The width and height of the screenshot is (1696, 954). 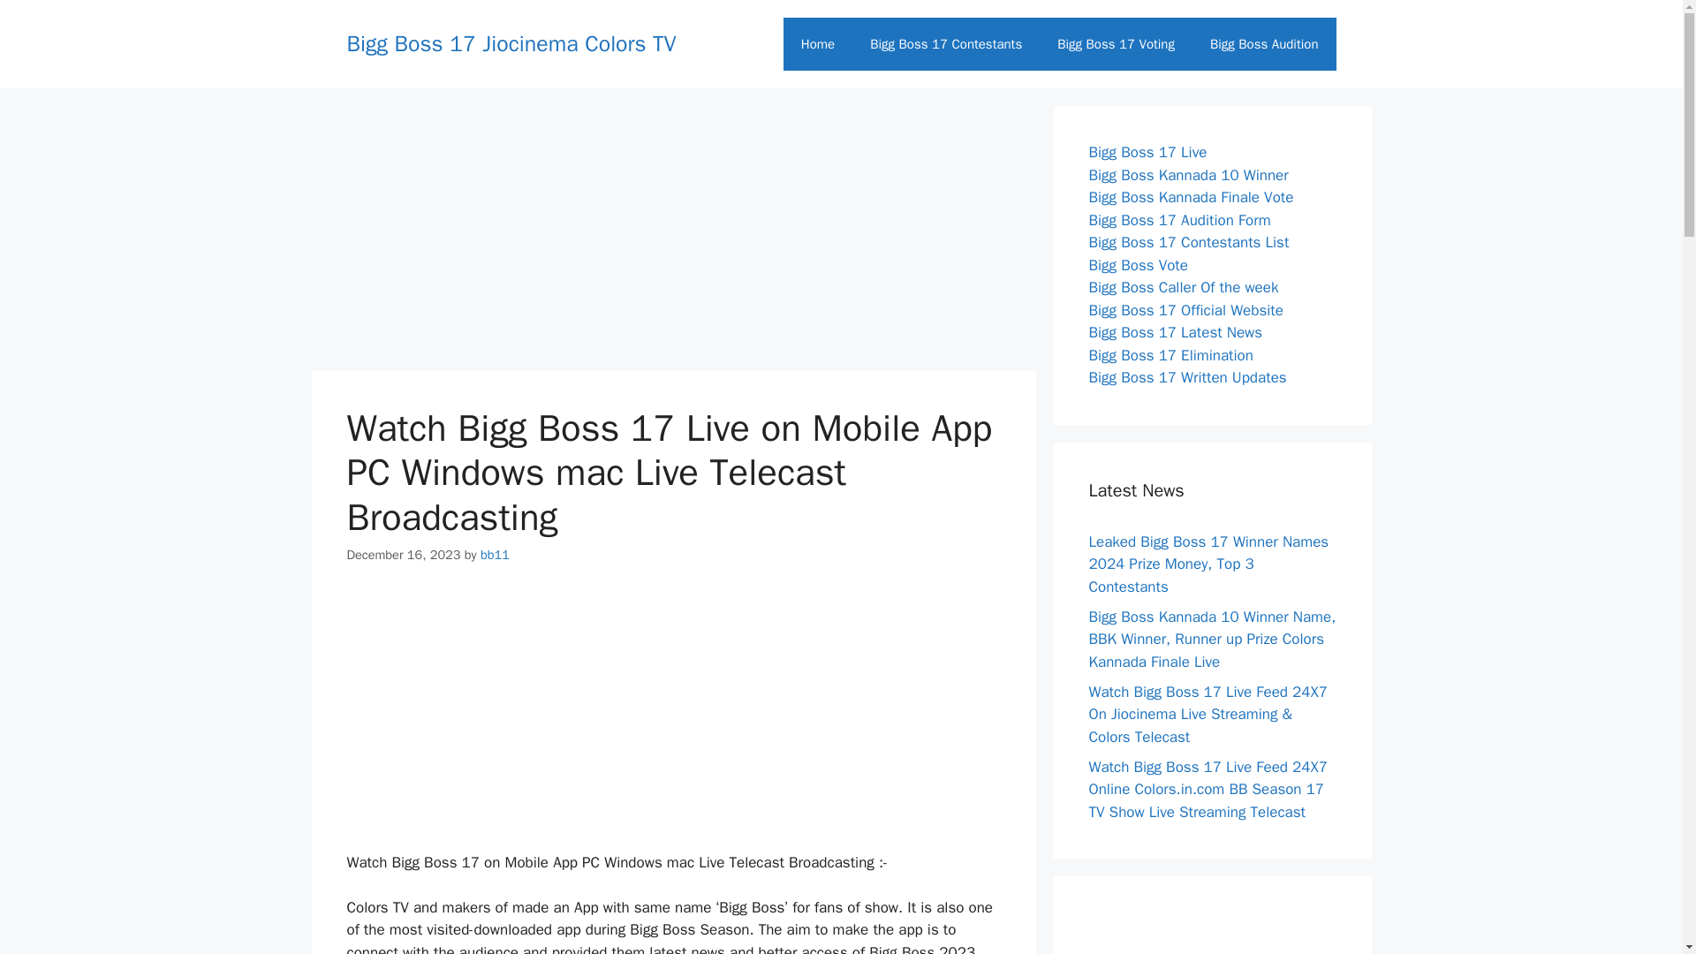 What do you see at coordinates (818, 44) in the screenshot?
I see `Home` at bounding box center [818, 44].